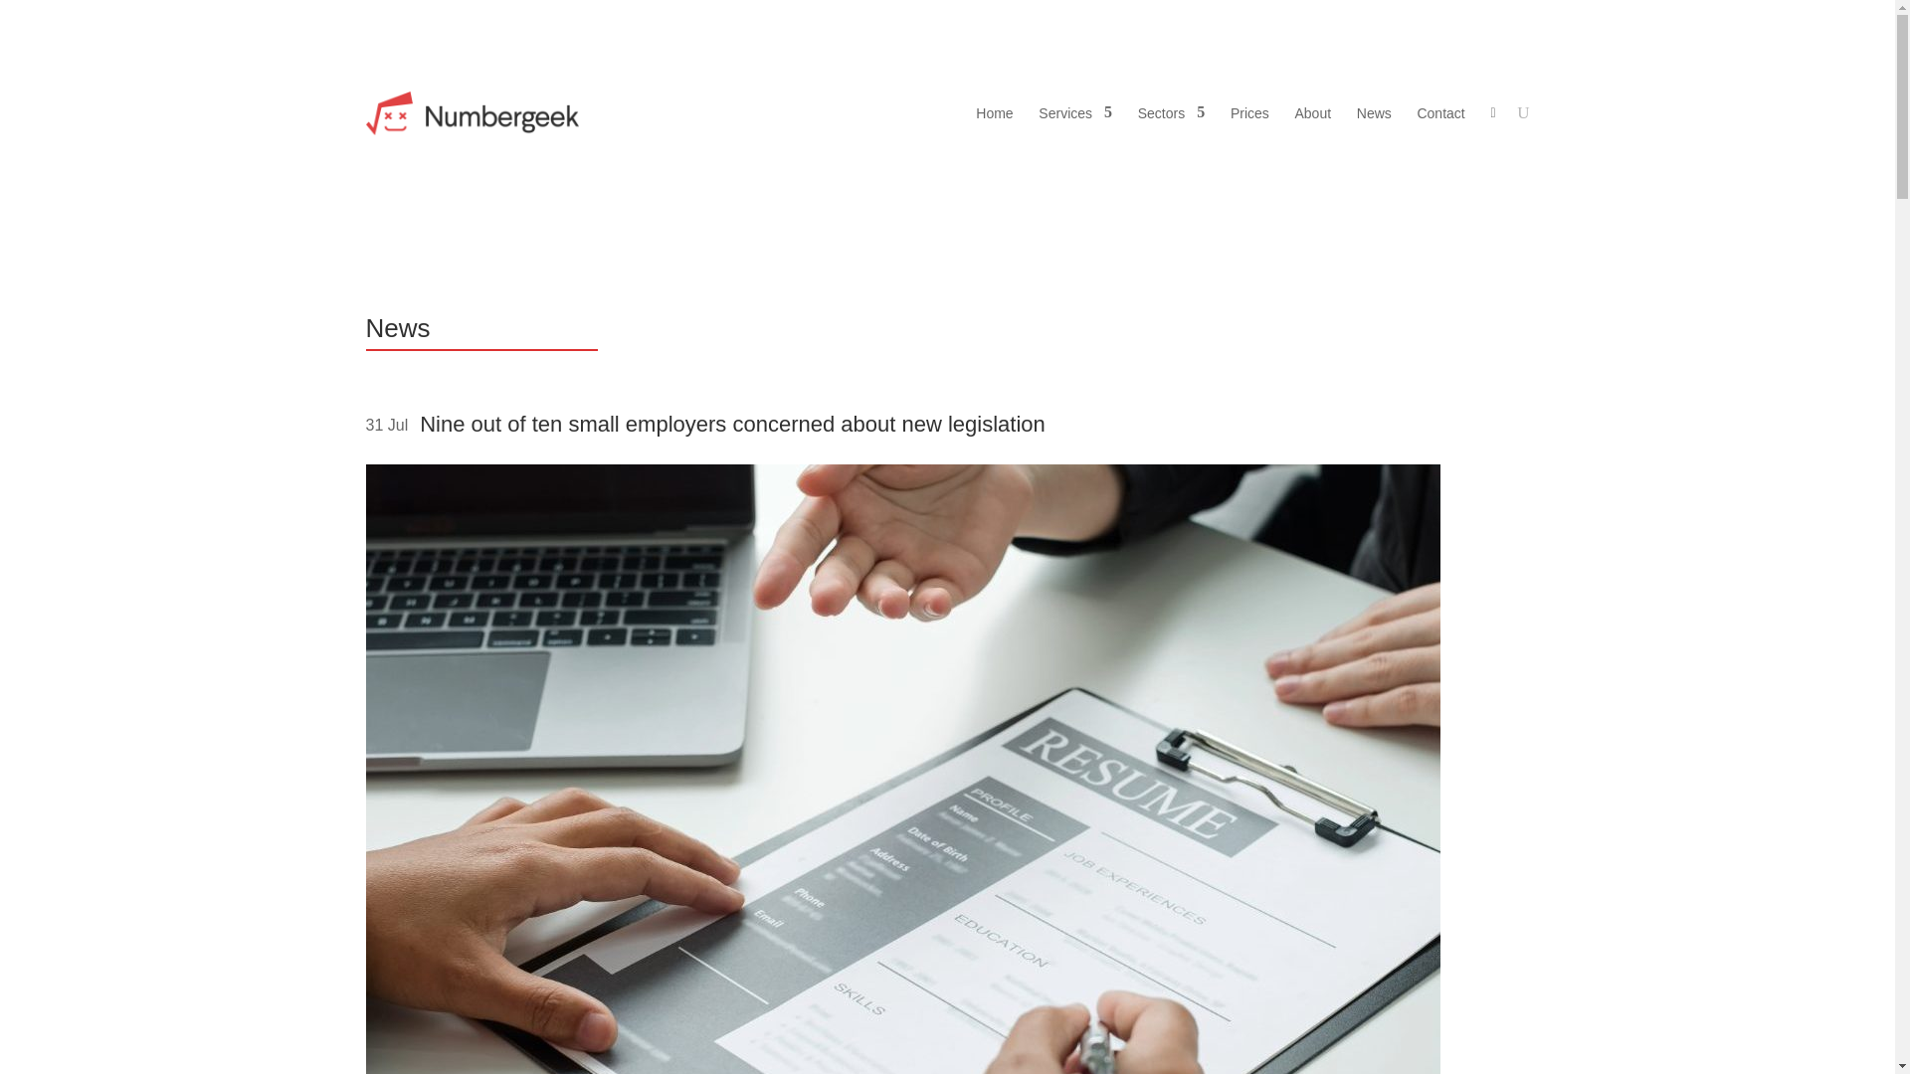 This screenshot has height=1074, width=1910. What do you see at coordinates (1074, 113) in the screenshot?
I see `Services` at bounding box center [1074, 113].